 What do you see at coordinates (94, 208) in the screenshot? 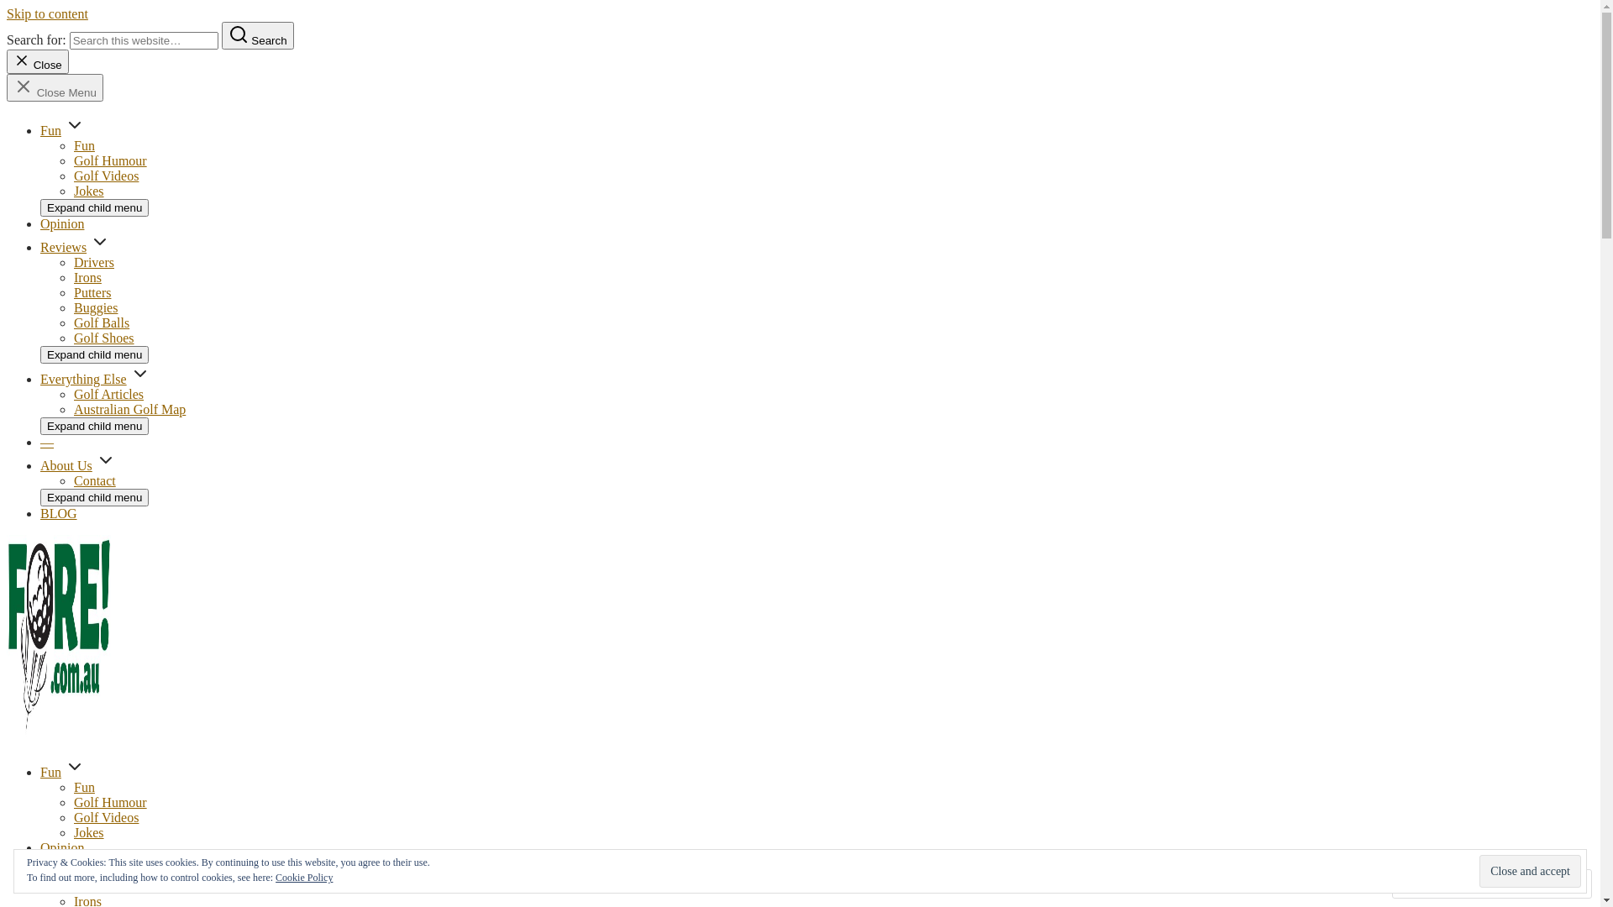
I see `Expand child menu` at bounding box center [94, 208].